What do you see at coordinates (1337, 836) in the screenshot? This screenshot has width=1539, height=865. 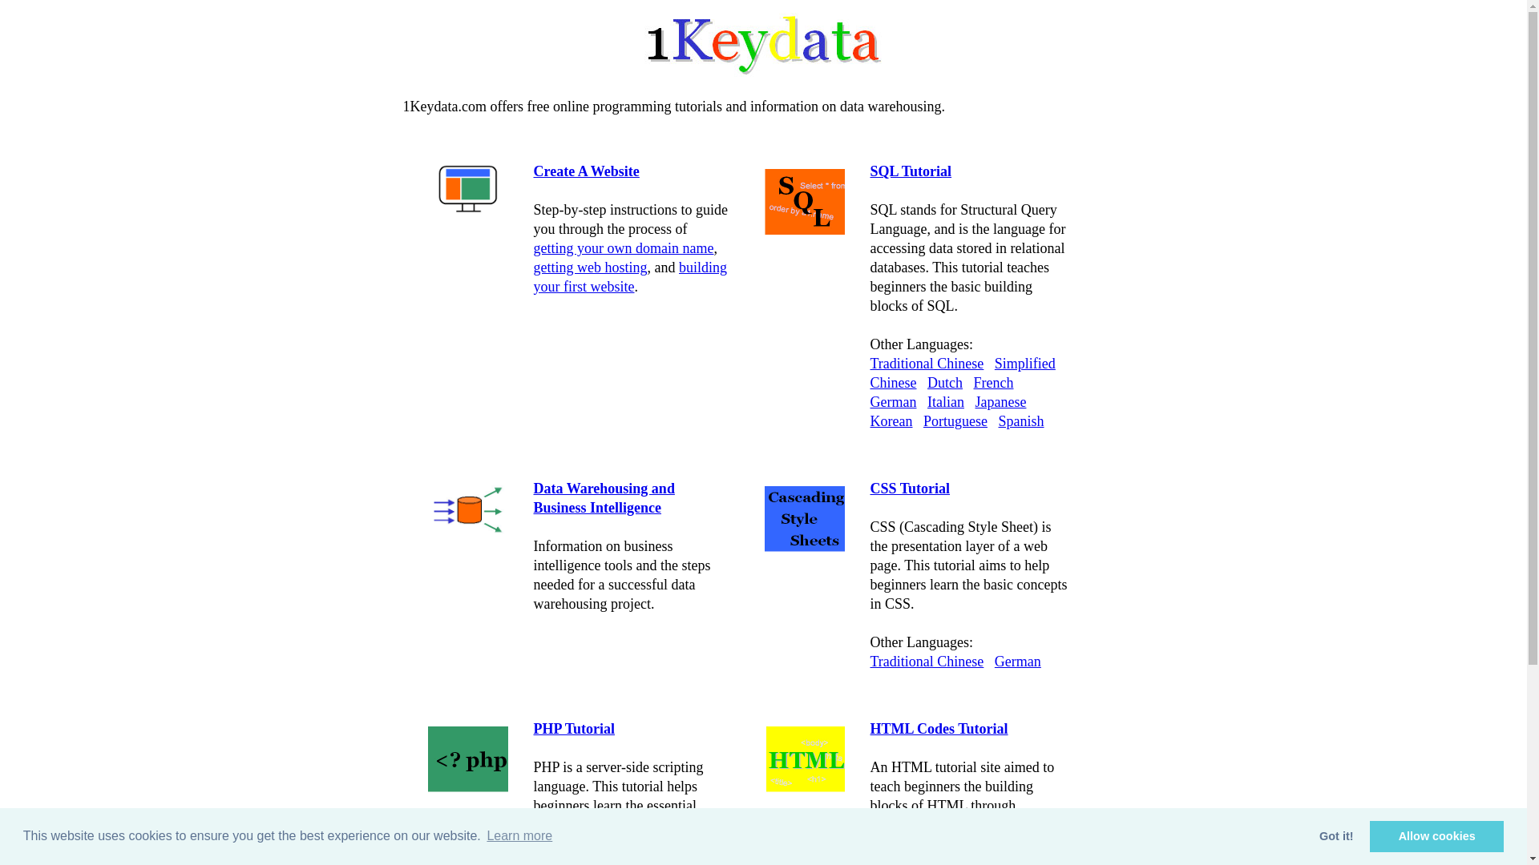 I see `Got it!` at bounding box center [1337, 836].